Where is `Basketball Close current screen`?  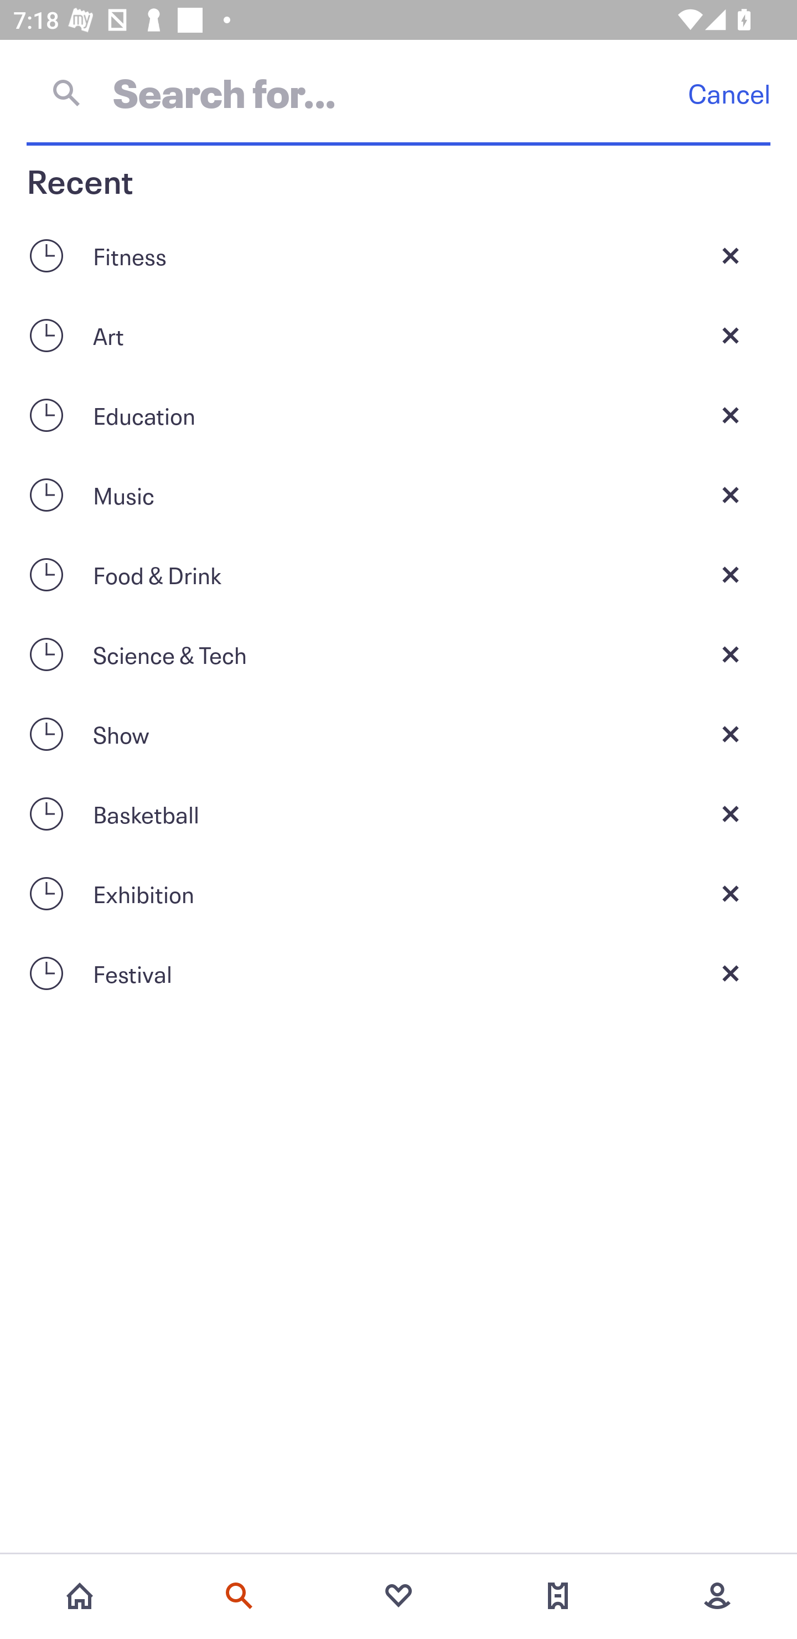
Basketball Close current screen is located at coordinates (398, 814).